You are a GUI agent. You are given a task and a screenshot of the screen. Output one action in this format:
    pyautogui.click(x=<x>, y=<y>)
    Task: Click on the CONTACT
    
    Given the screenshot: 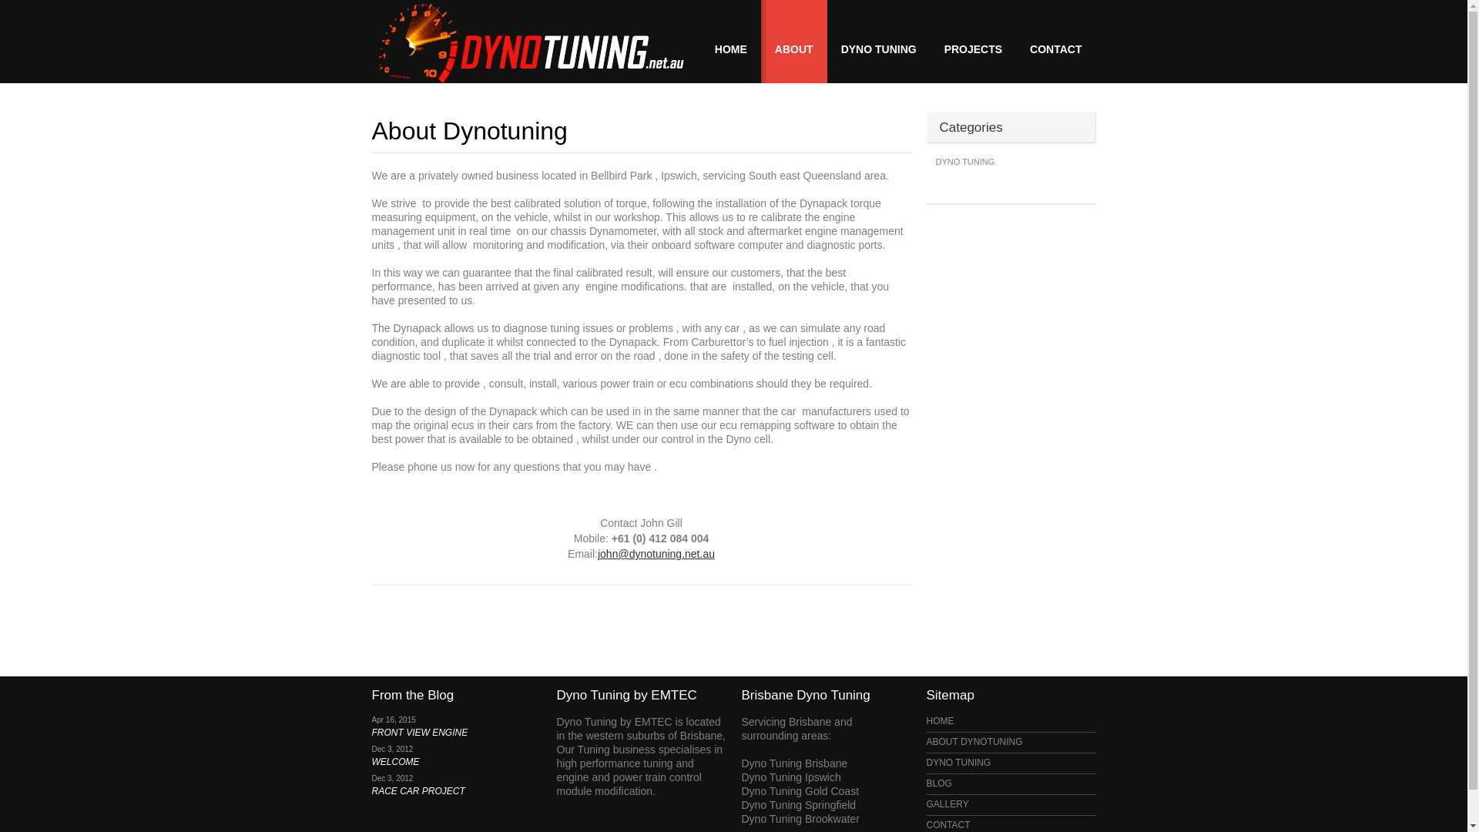 What is the action you would take?
    pyautogui.click(x=1055, y=42)
    